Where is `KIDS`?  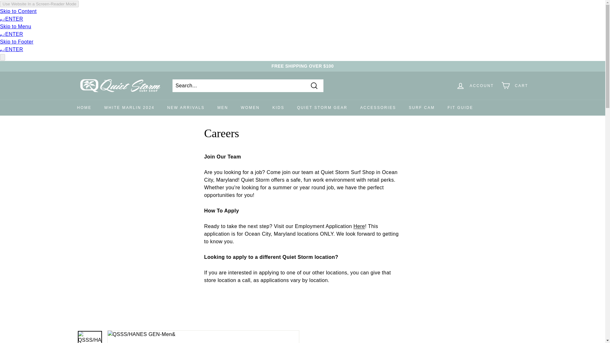 KIDS is located at coordinates (278, 107).